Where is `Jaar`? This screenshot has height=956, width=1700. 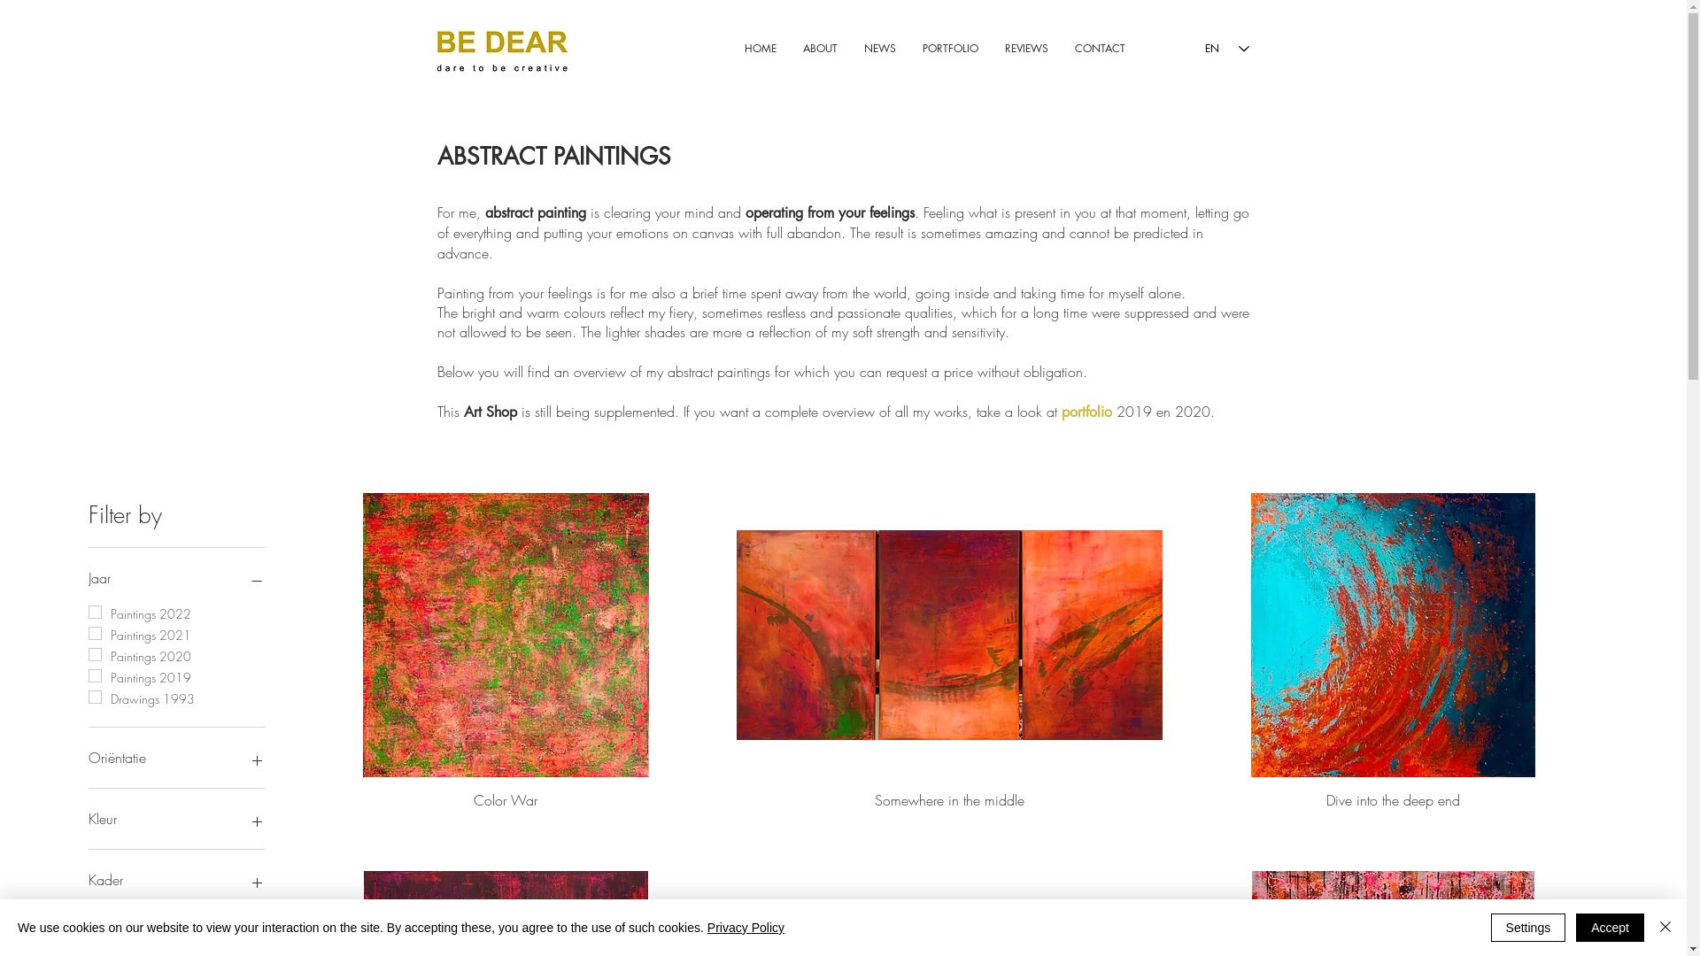
Jaar is located at coordinates (177, 578).